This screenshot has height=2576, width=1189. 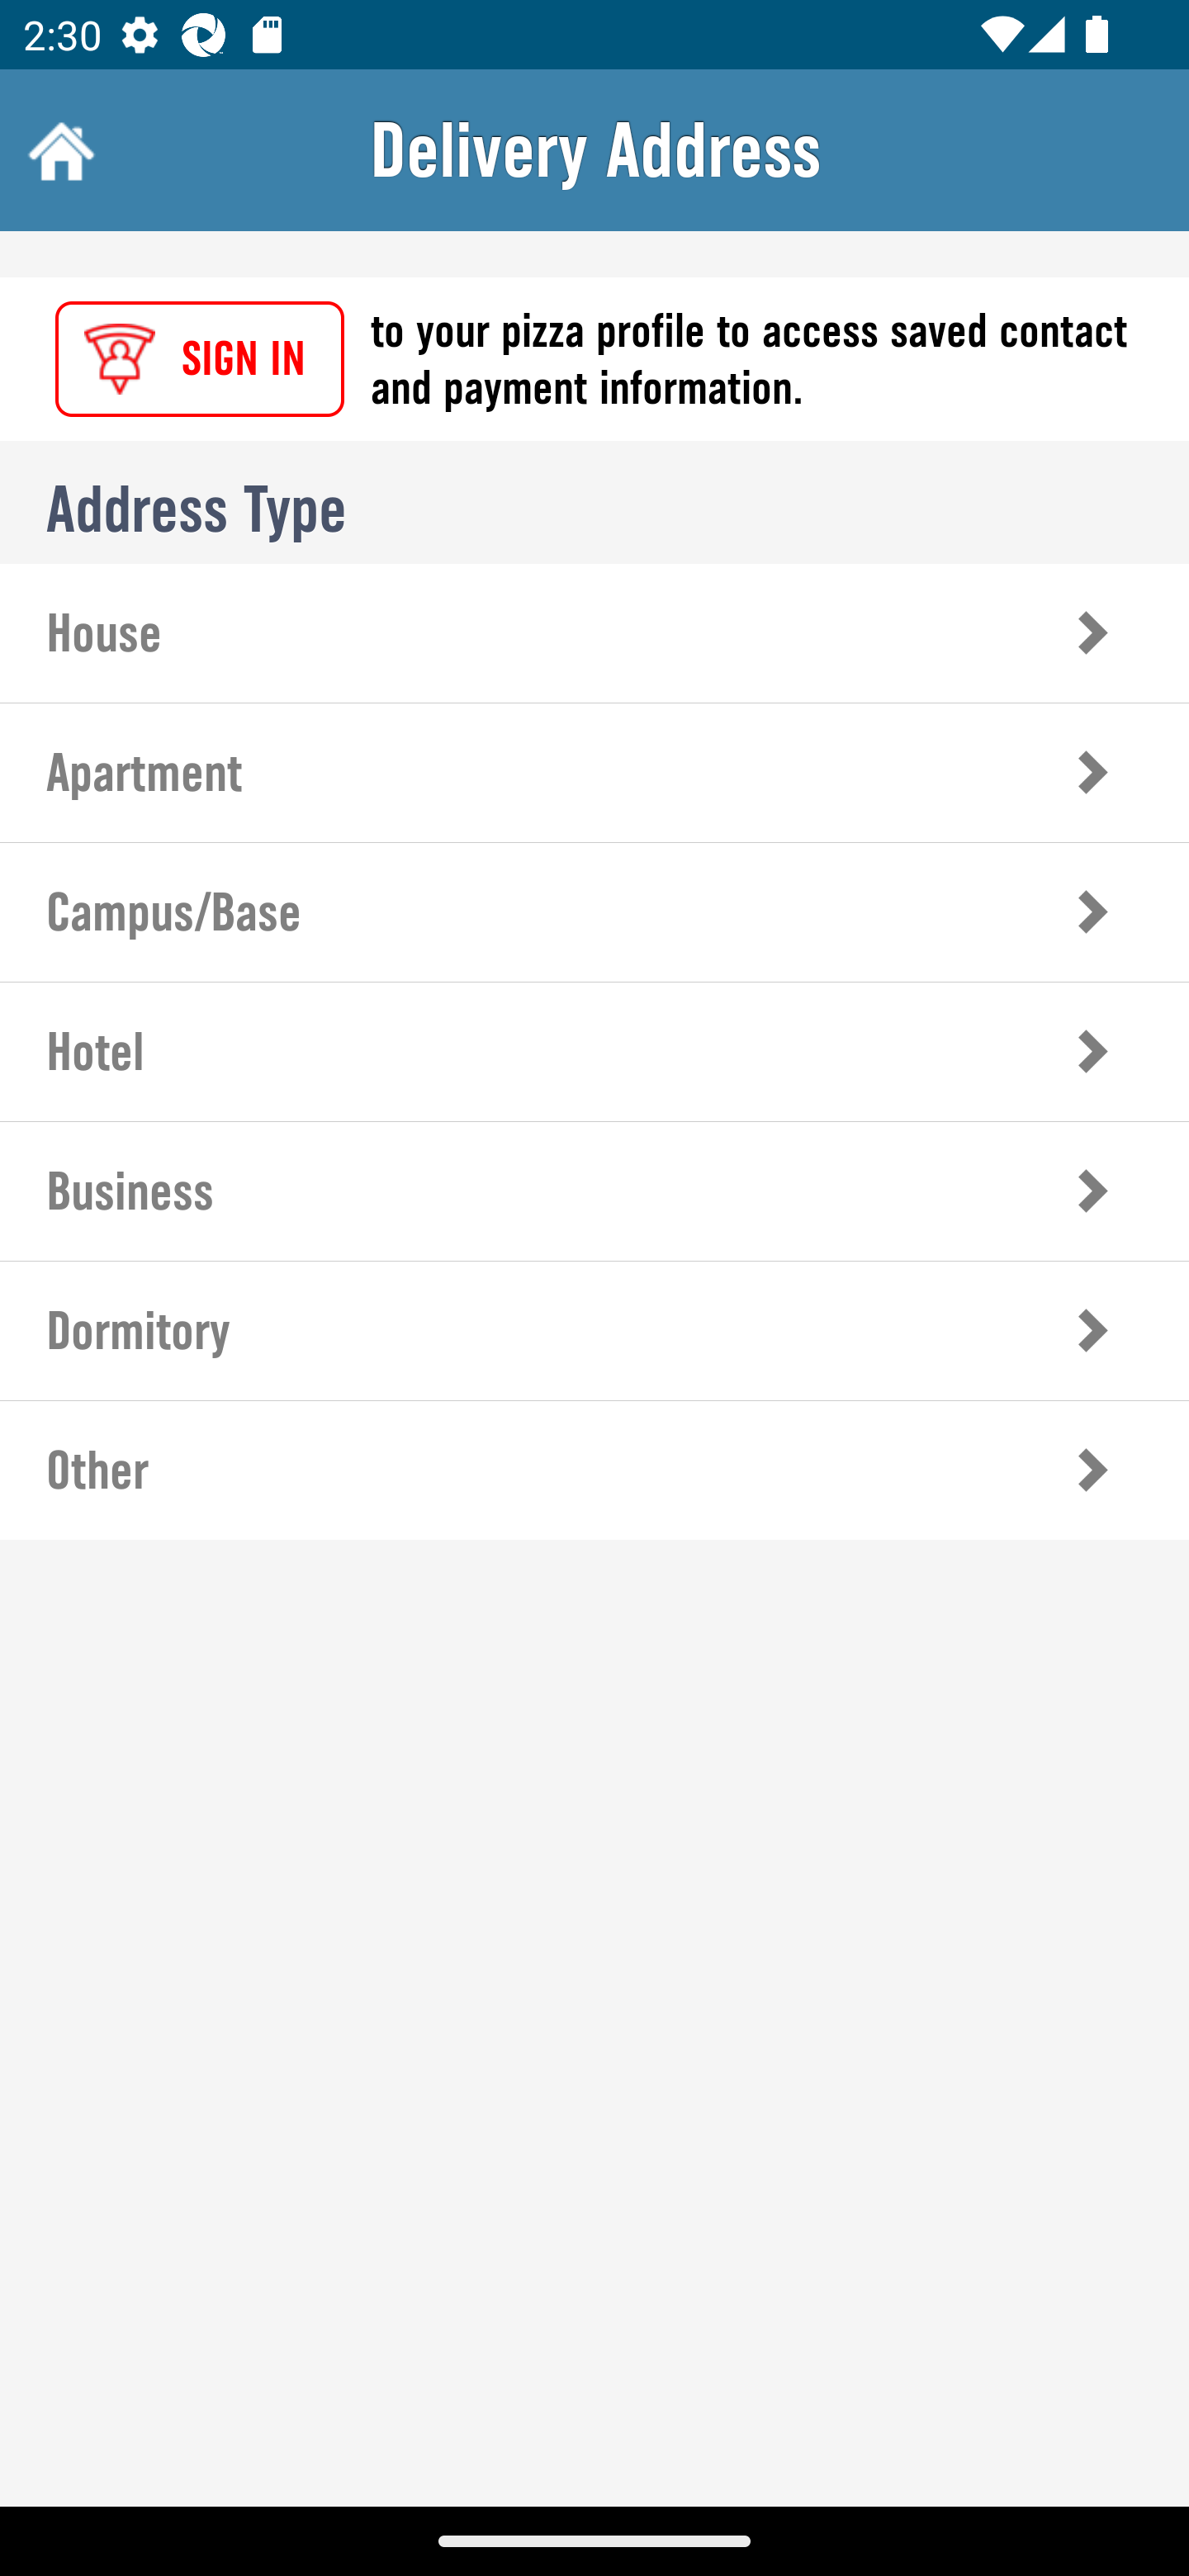 What do you see at coordinates (594, 912) in the screenshot?
I see `3 of 7, Campus/Base Campus/Base Address Details` at bounding box center [594, 912].